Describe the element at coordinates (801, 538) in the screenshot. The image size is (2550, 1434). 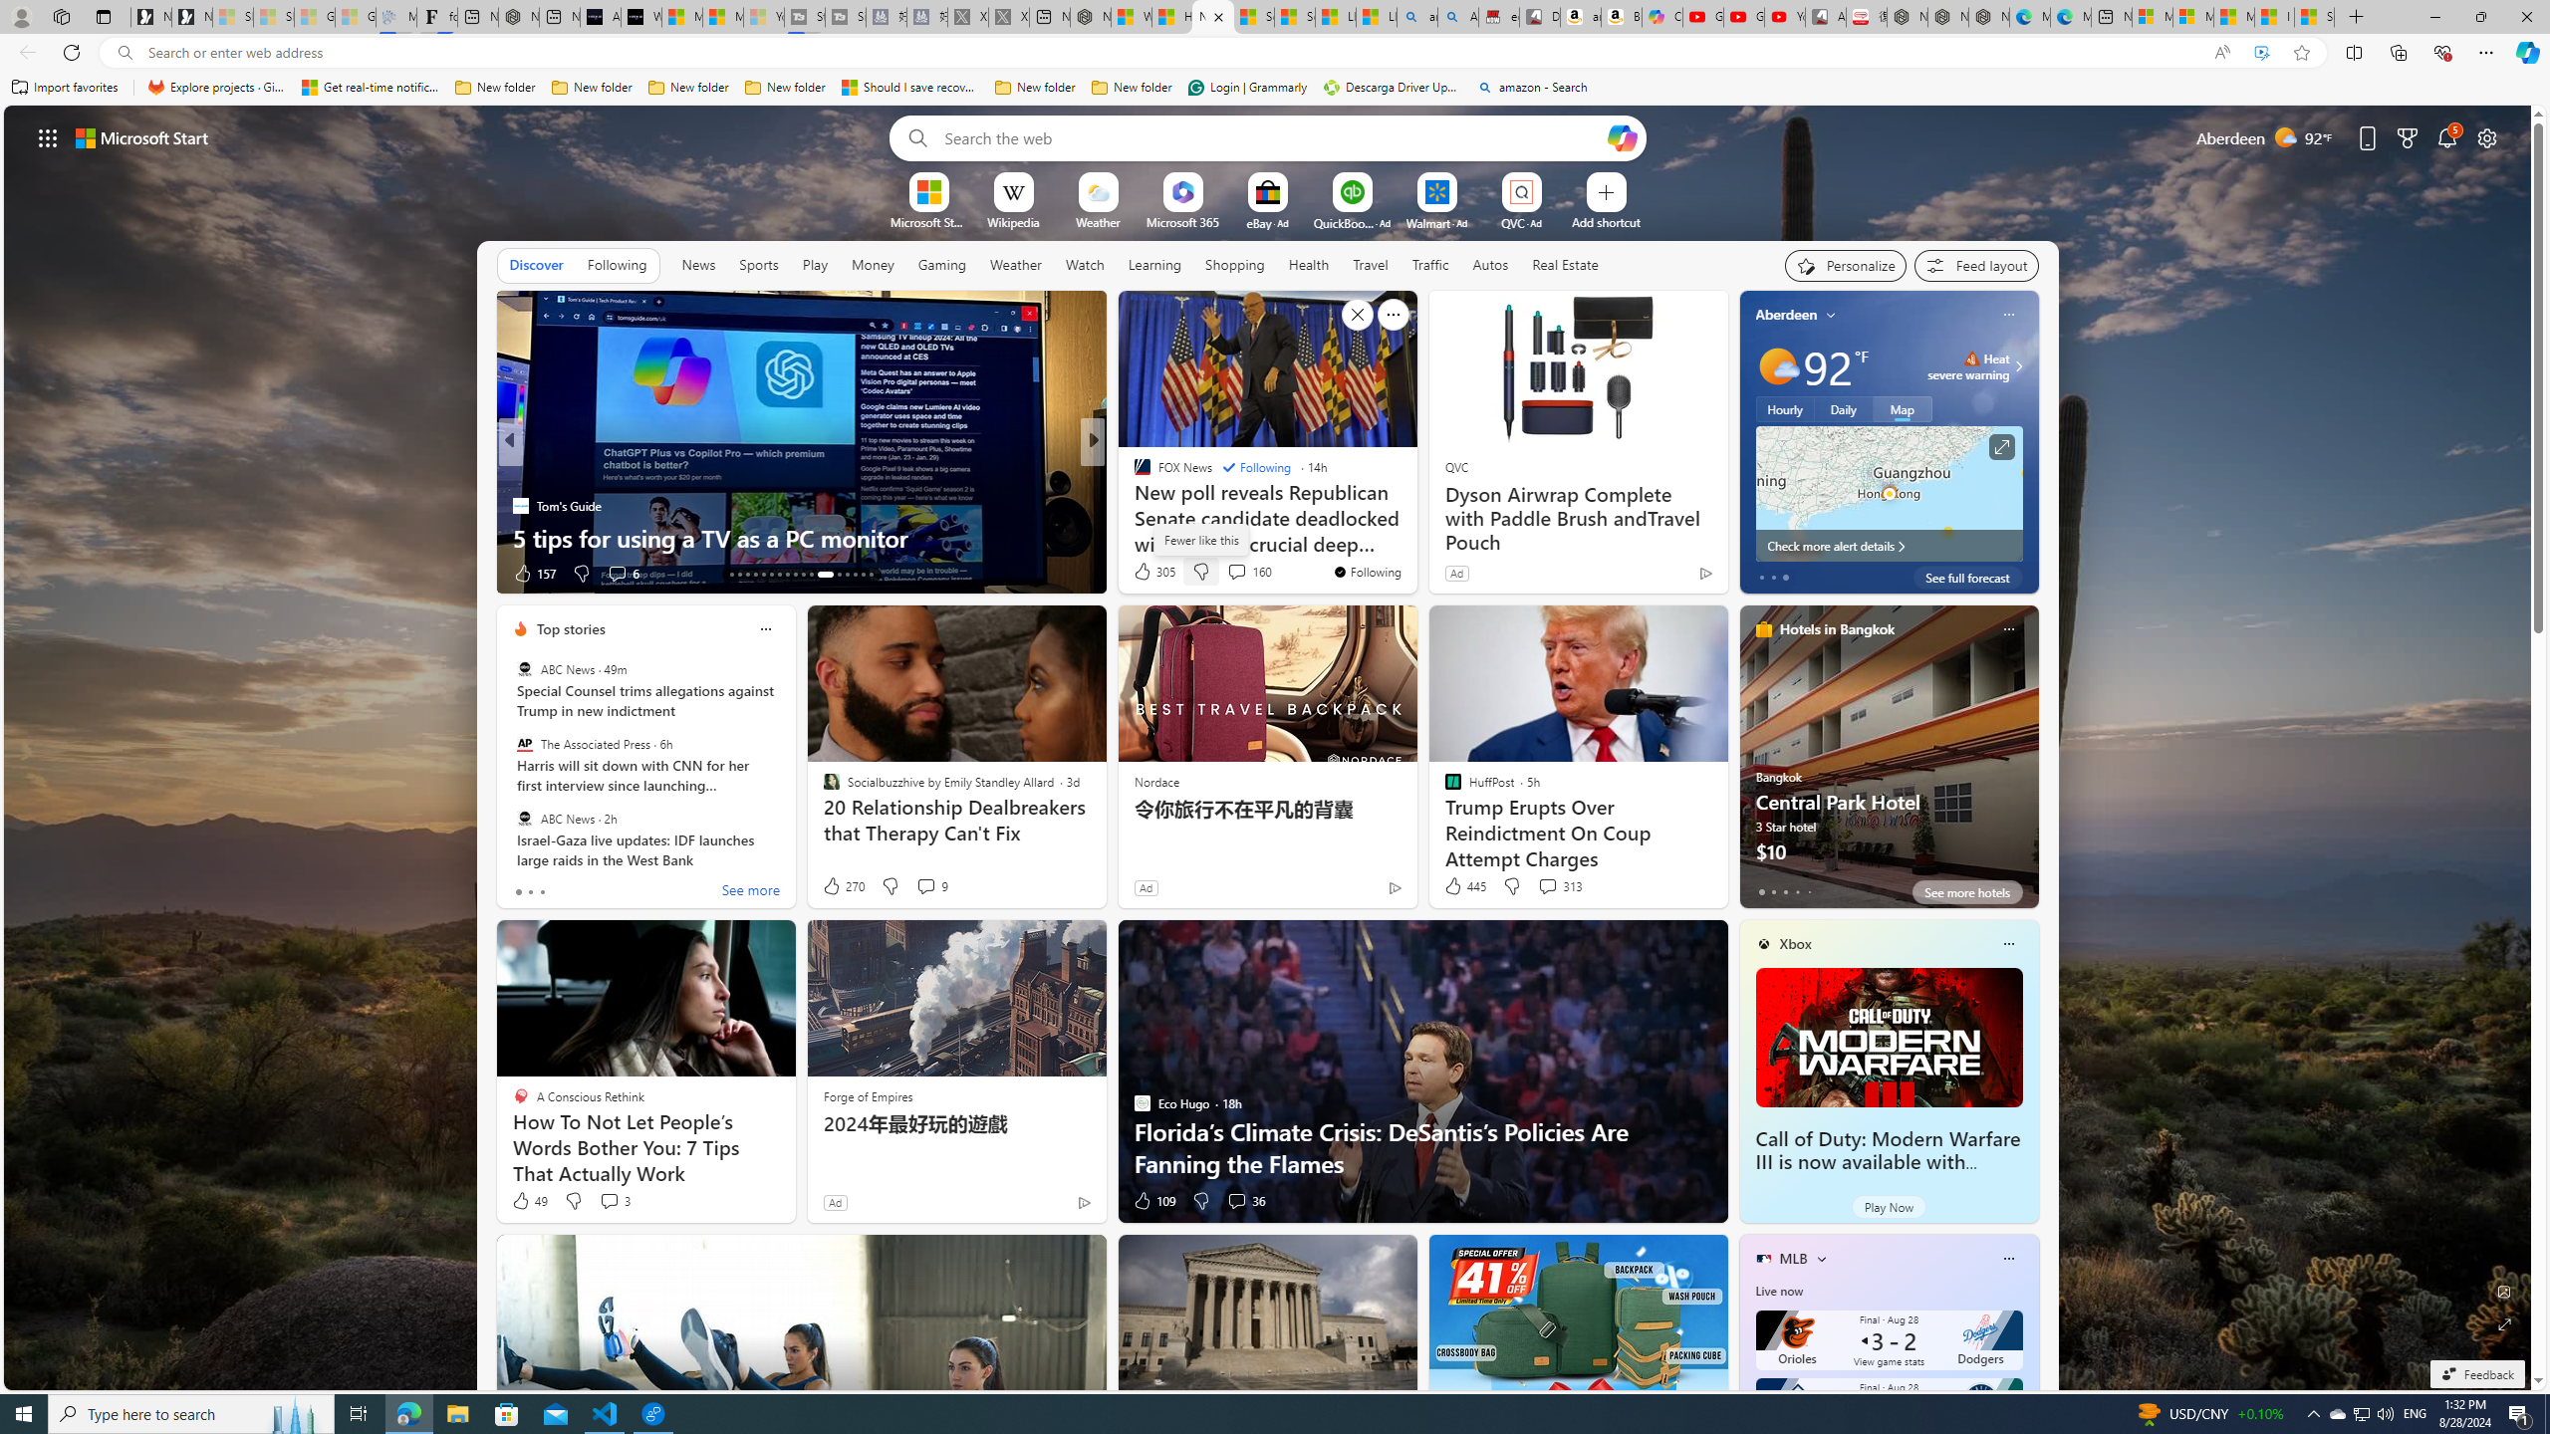
I see `5 tips for using a TV as a PC monitor` at that location.